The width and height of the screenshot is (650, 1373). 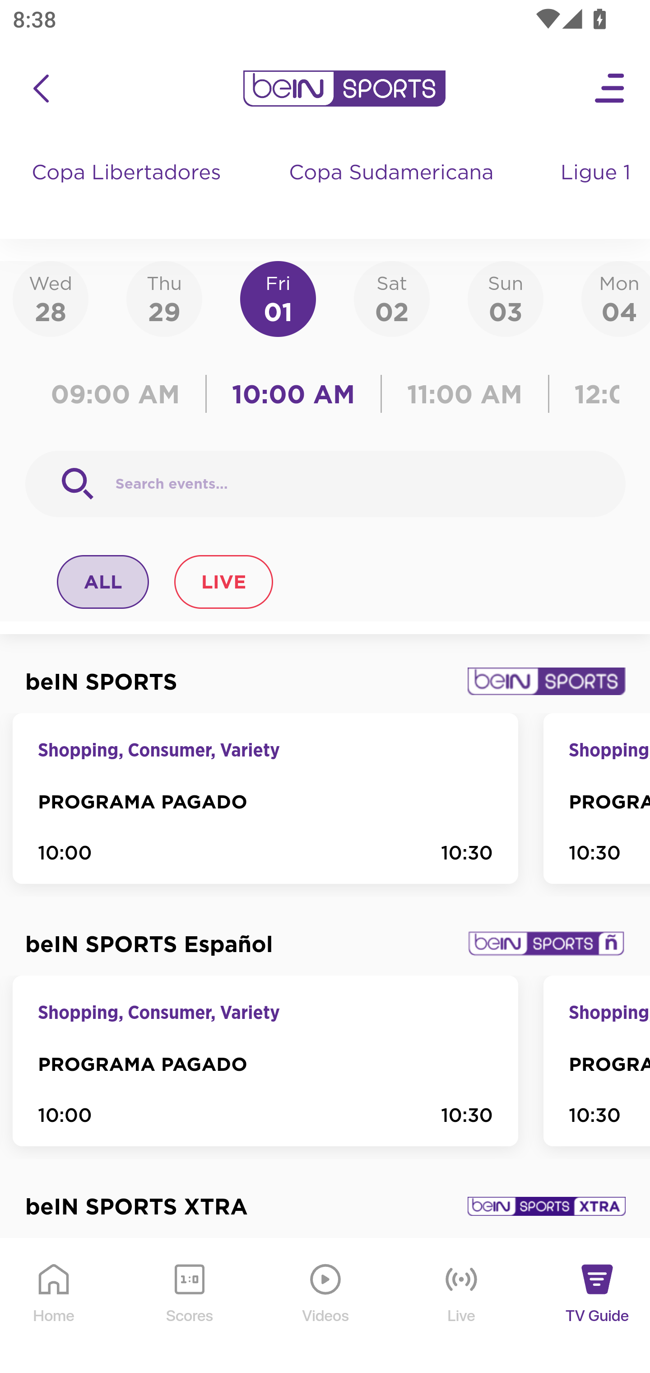 What do you see at coordinates (393, 190) in the screenshot?
I see `Copa Sudamericana` at bounding box center [393, 190].